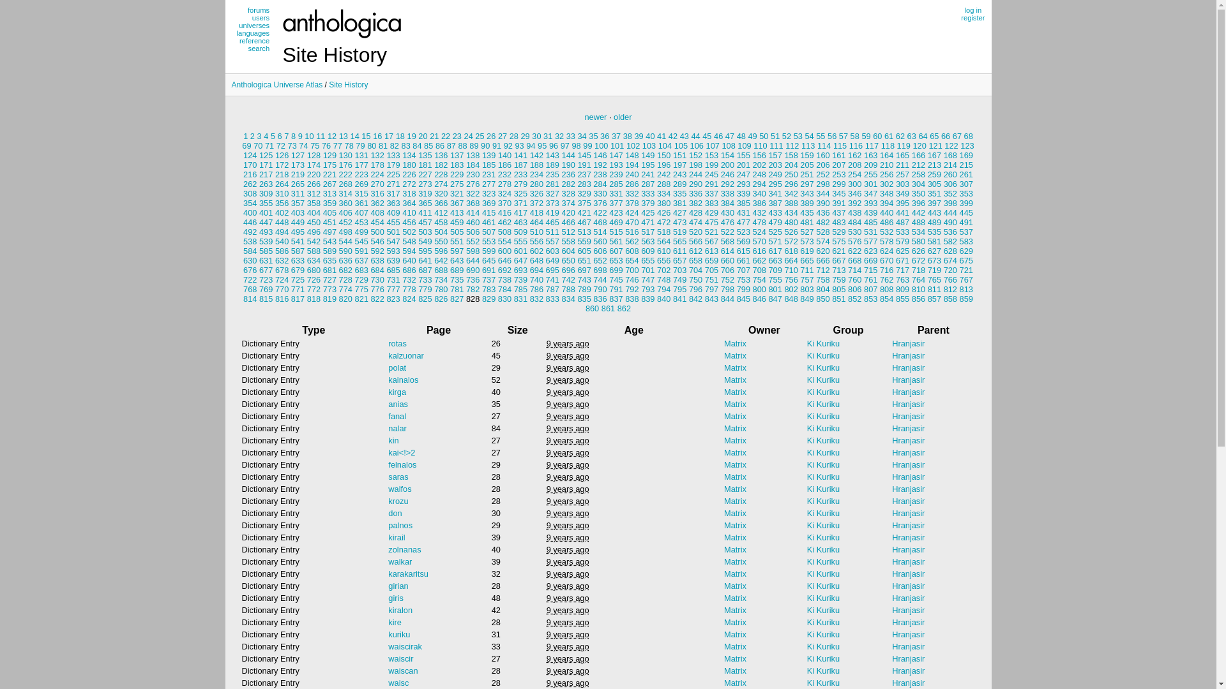 The width and height of the screenshot is (1226, 689). Describe the element at coordinates (775, 222) in the screenshot. I see `479` at that location.